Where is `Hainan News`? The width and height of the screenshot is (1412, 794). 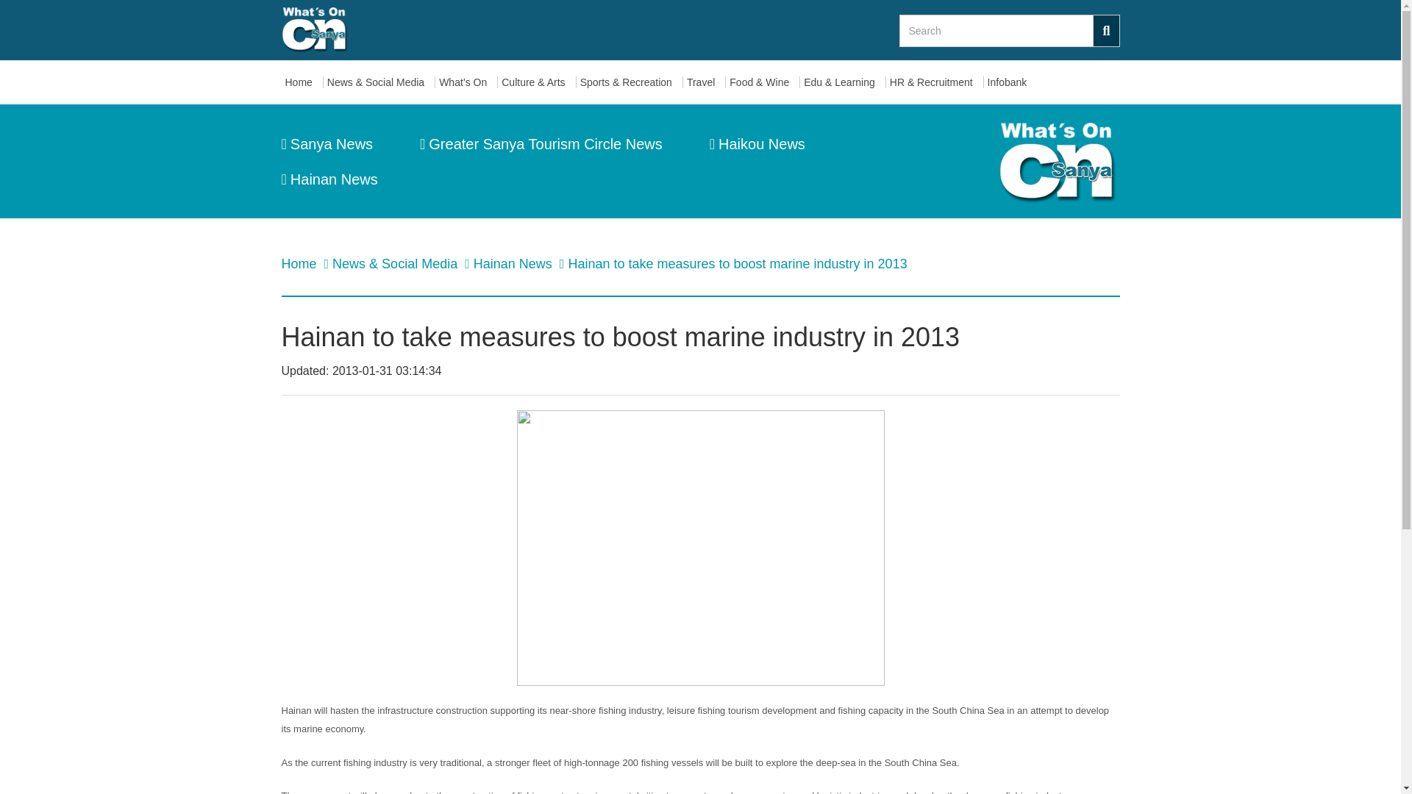
Hainan News is located at coordinates (329, 179).